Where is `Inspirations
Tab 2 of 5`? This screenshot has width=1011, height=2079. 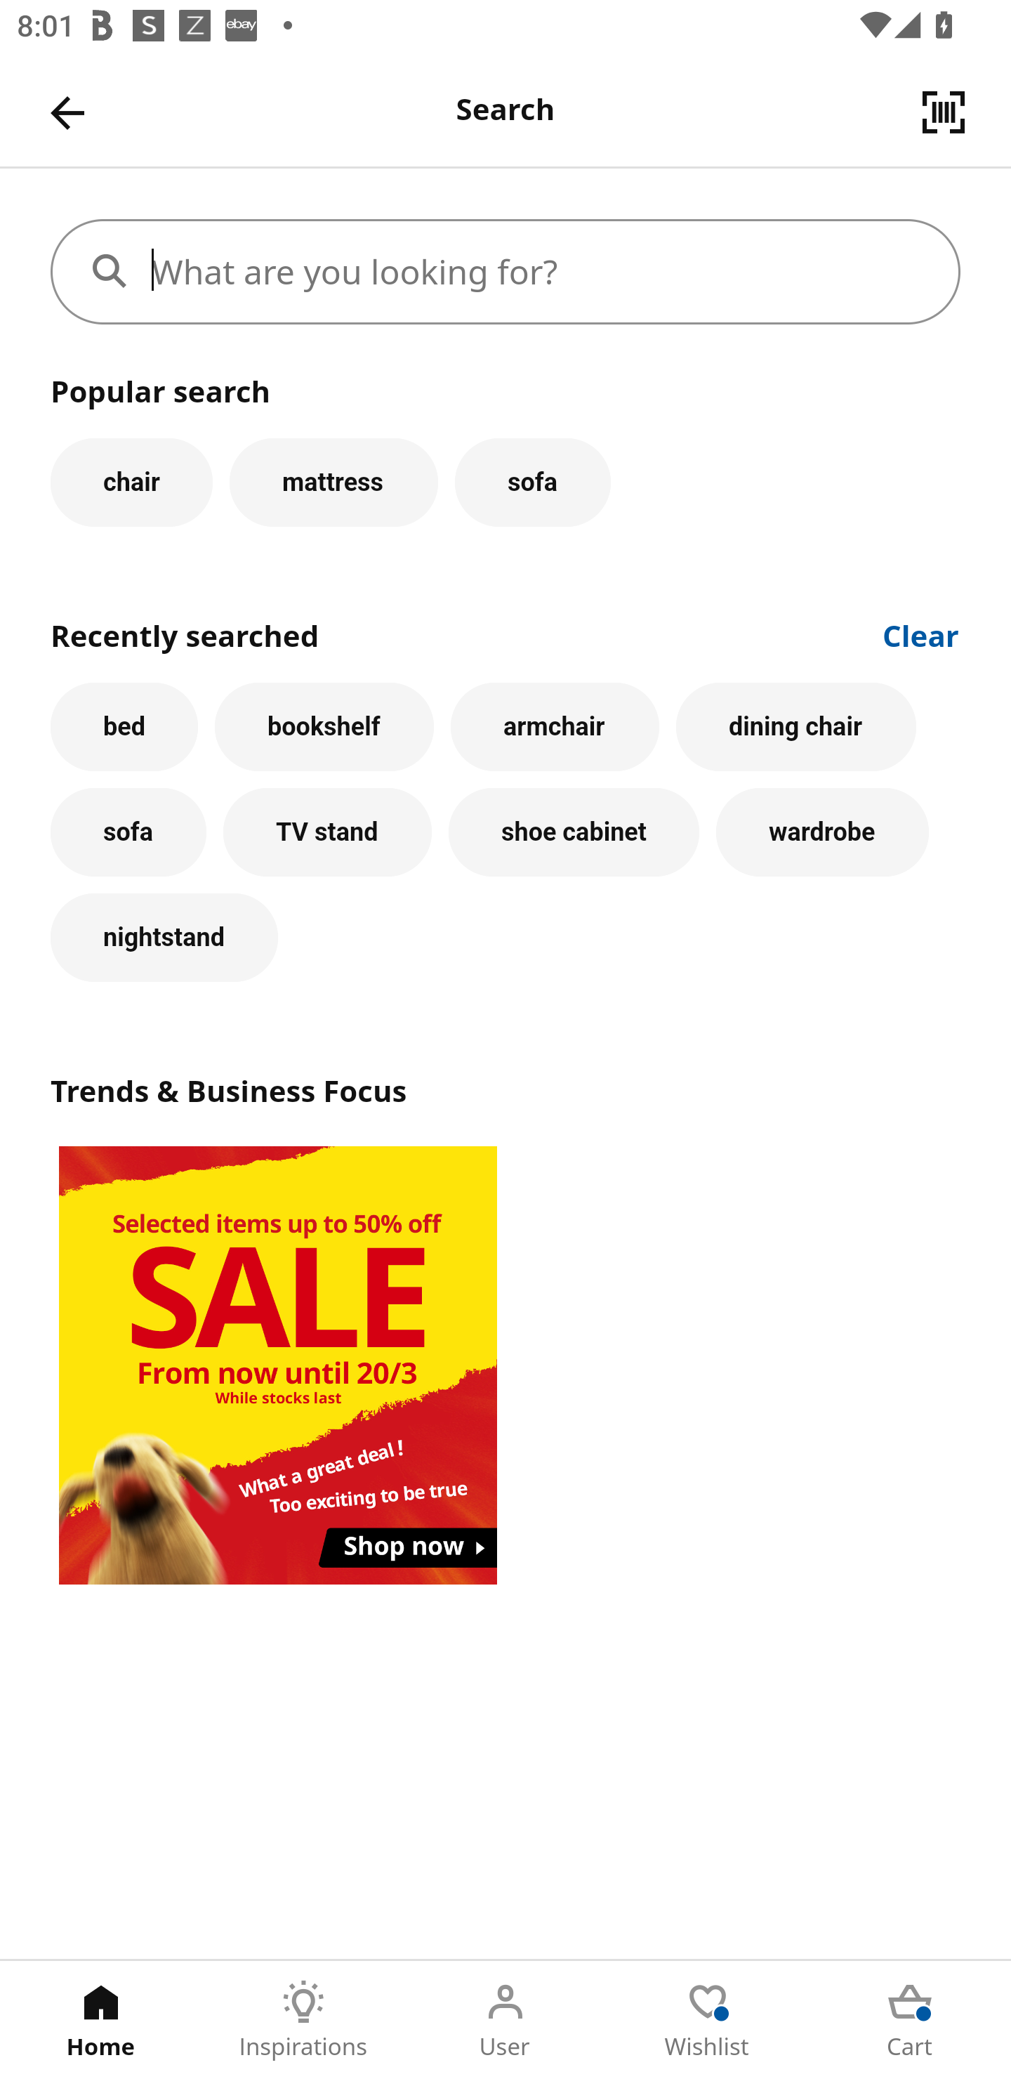
Inspirations
Tab 2 of 5 is located at coordinates (303, 2020).